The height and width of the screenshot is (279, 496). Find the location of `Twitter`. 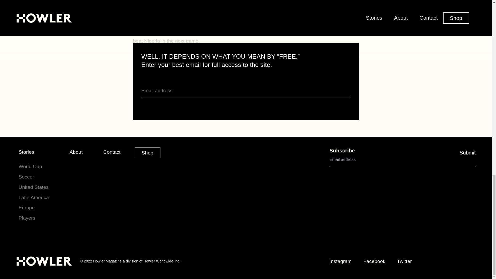

Twitter is located at coordinates (404, 261).